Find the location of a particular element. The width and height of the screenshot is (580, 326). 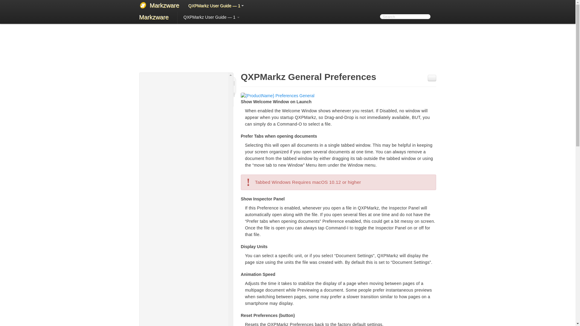

SUPPORT is located at coordinates (239, 12).